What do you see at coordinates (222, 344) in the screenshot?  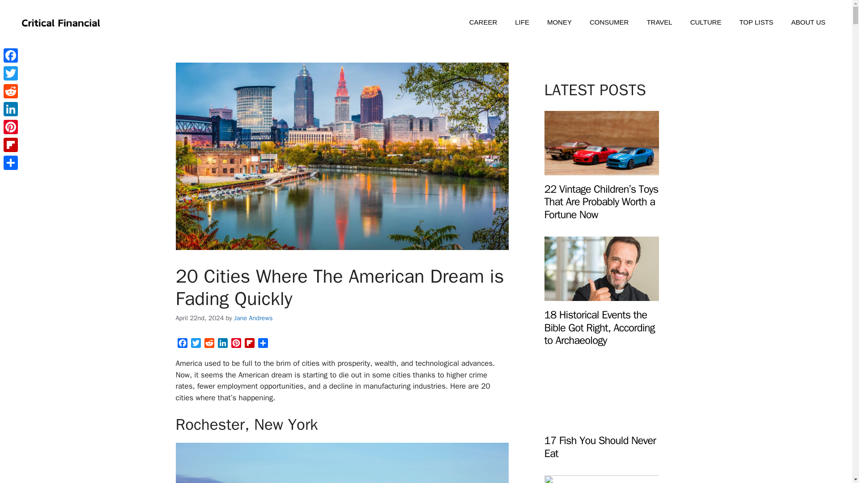 I see `LinkedIn` at bounding box center [222, 344].